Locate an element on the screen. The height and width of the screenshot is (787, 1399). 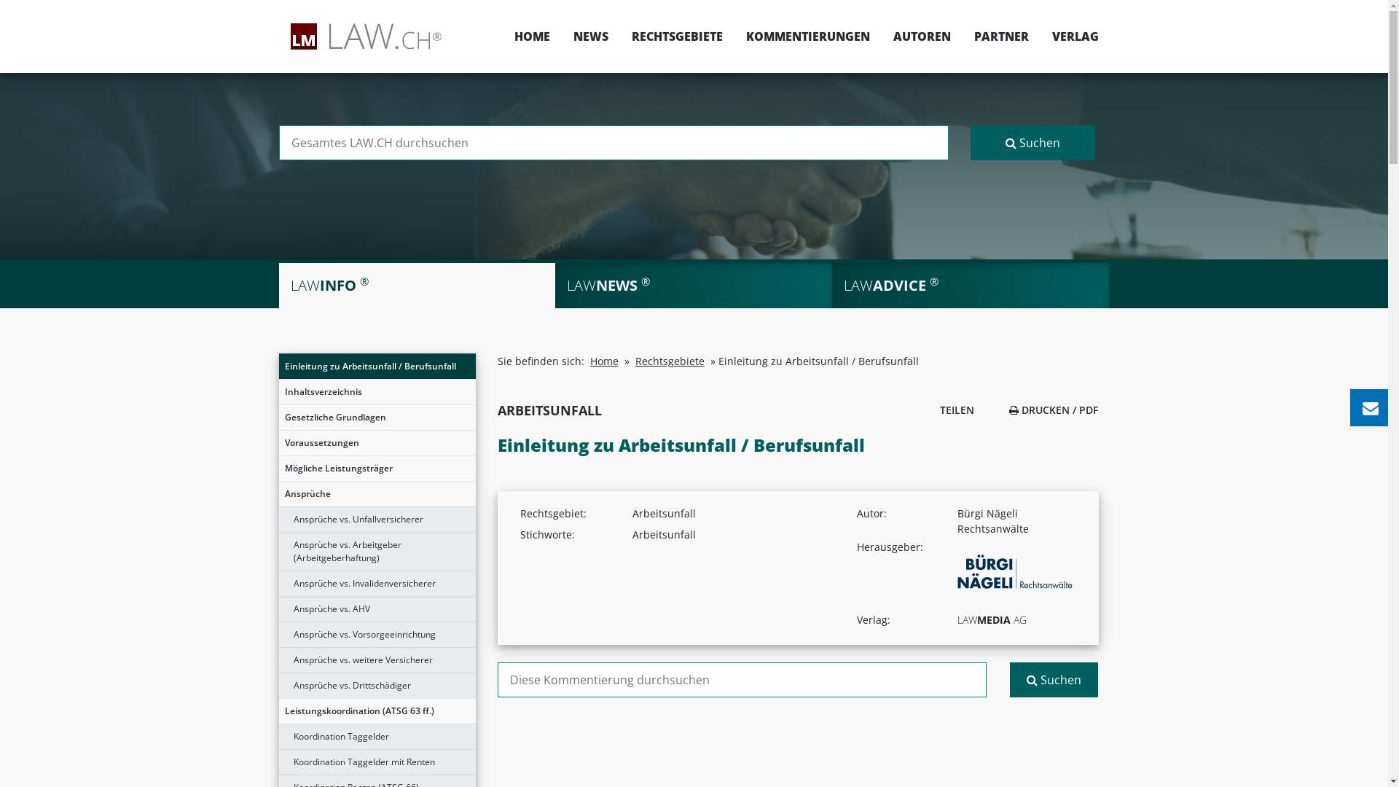
Leistungskoordination (ATSG 63 ff.) is located at coordinates (377, 711).